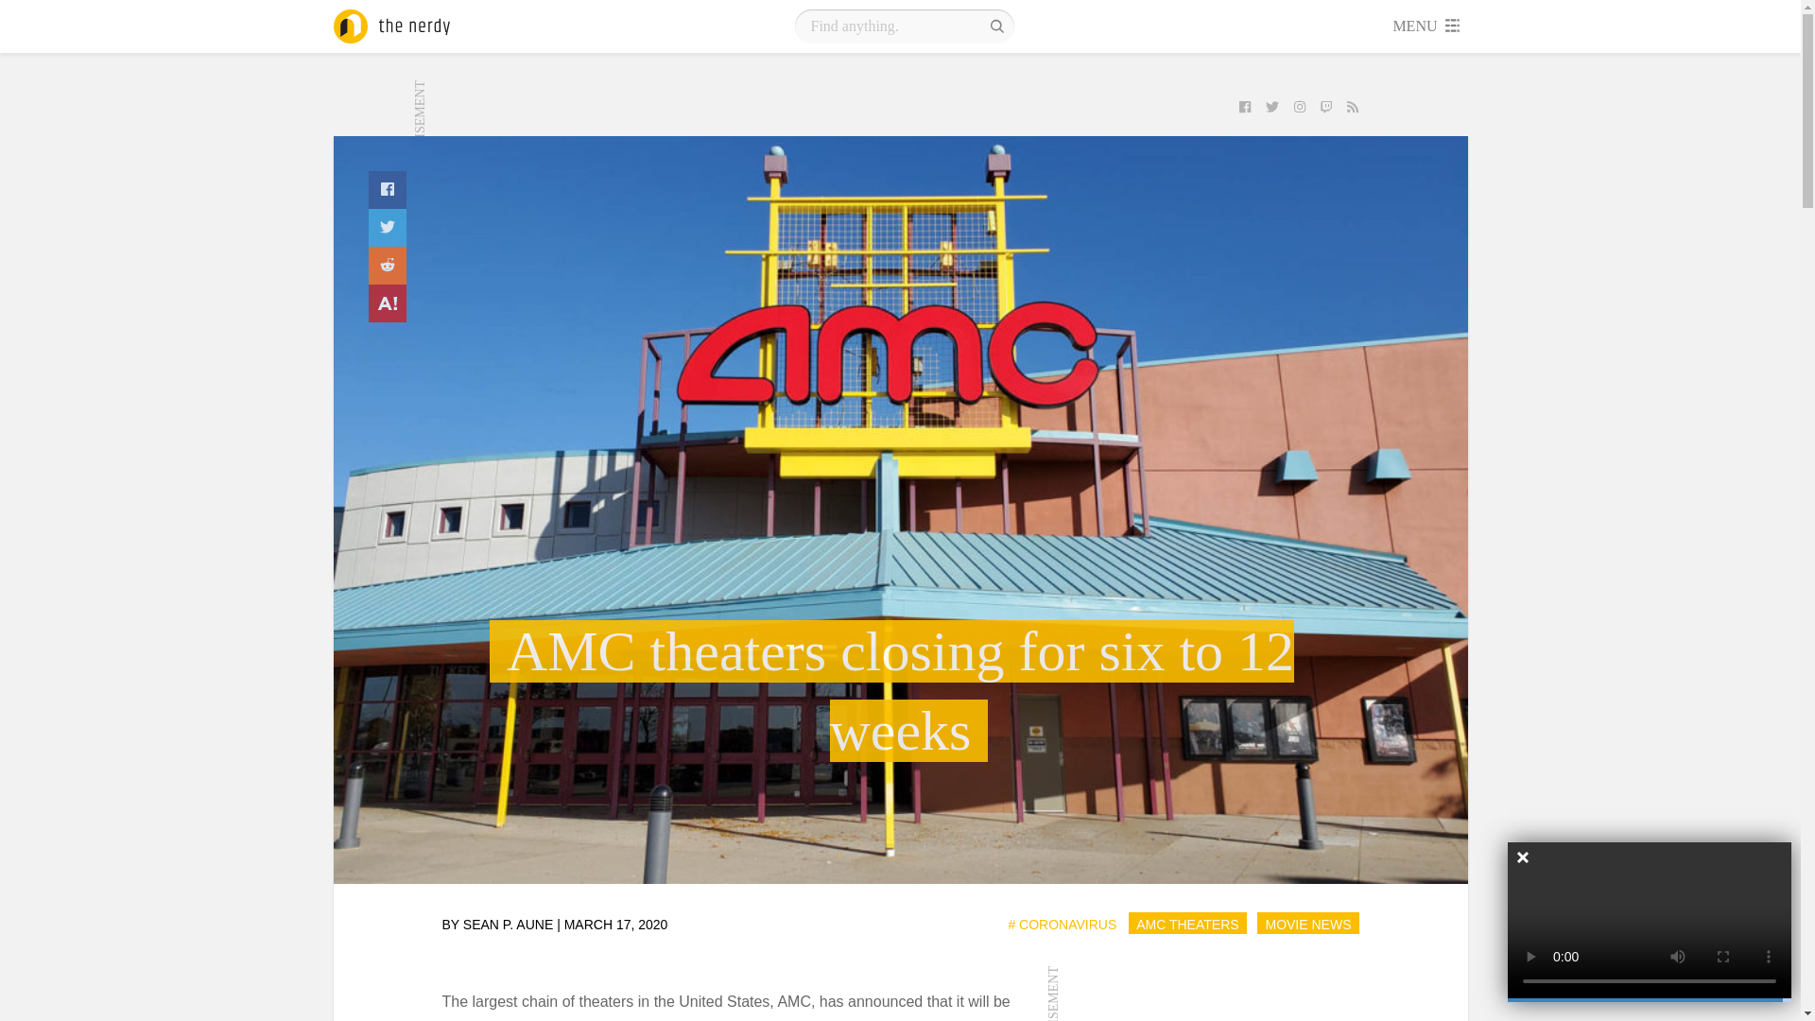 This screenshot has width=1815, height=1021. I want to click on MOVIE NEWS, so click(1307, 924).